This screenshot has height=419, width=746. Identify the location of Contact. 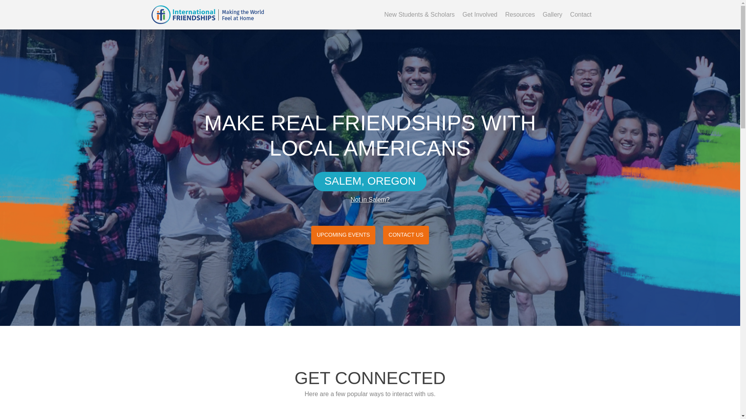
(580, 15).